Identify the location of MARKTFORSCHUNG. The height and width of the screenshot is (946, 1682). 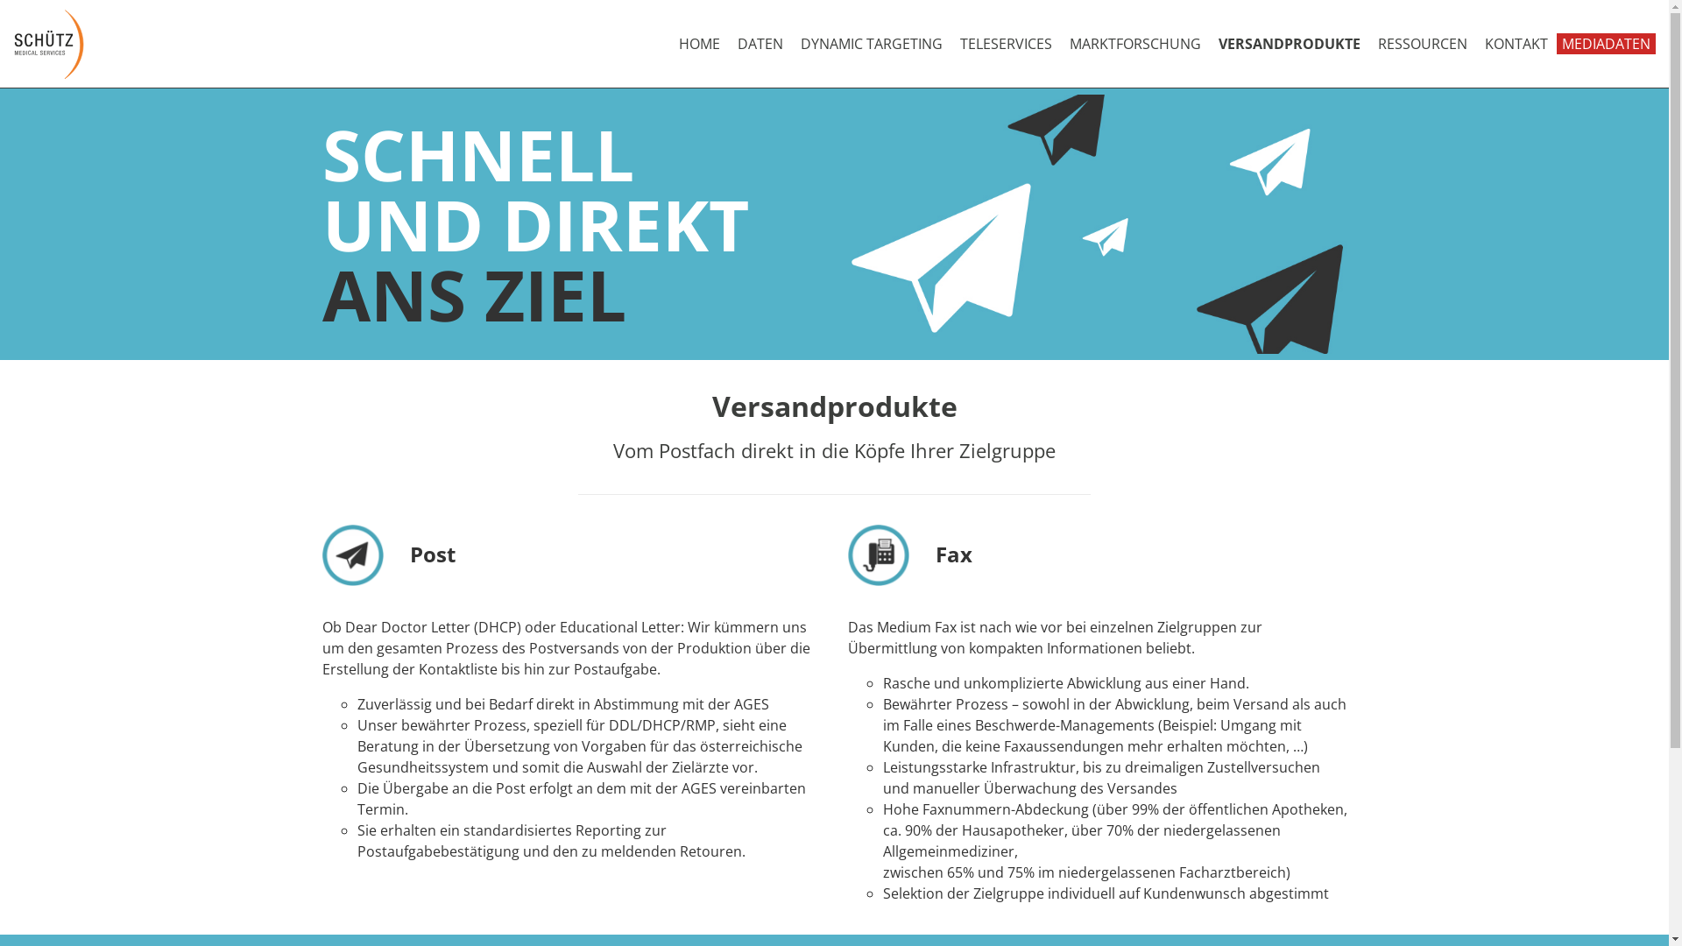
(1135, 44).